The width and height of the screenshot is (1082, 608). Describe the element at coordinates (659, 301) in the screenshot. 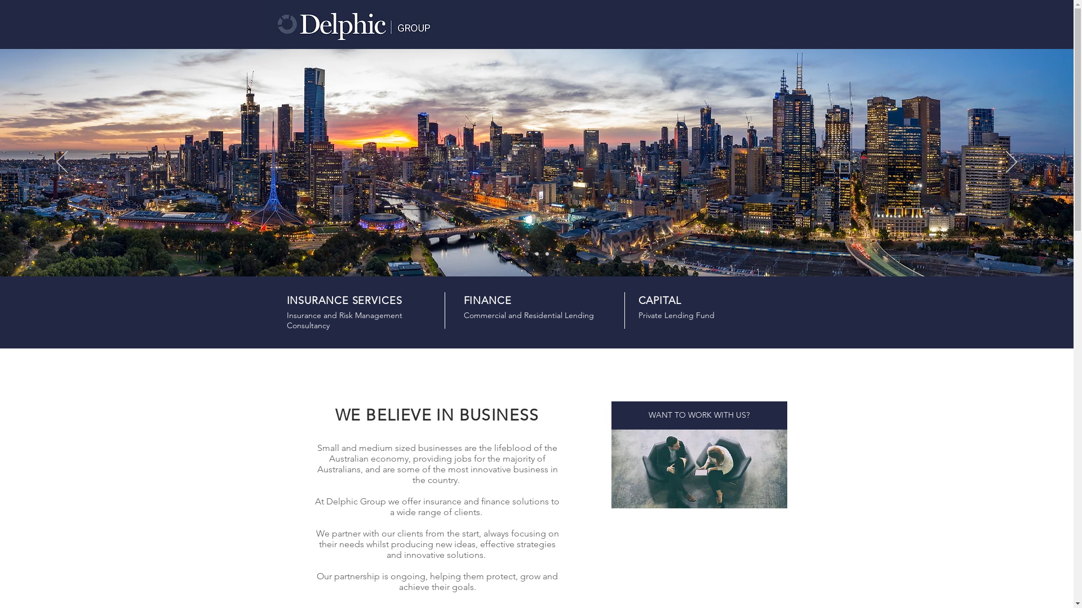

I see `CAPITAL` at that location.